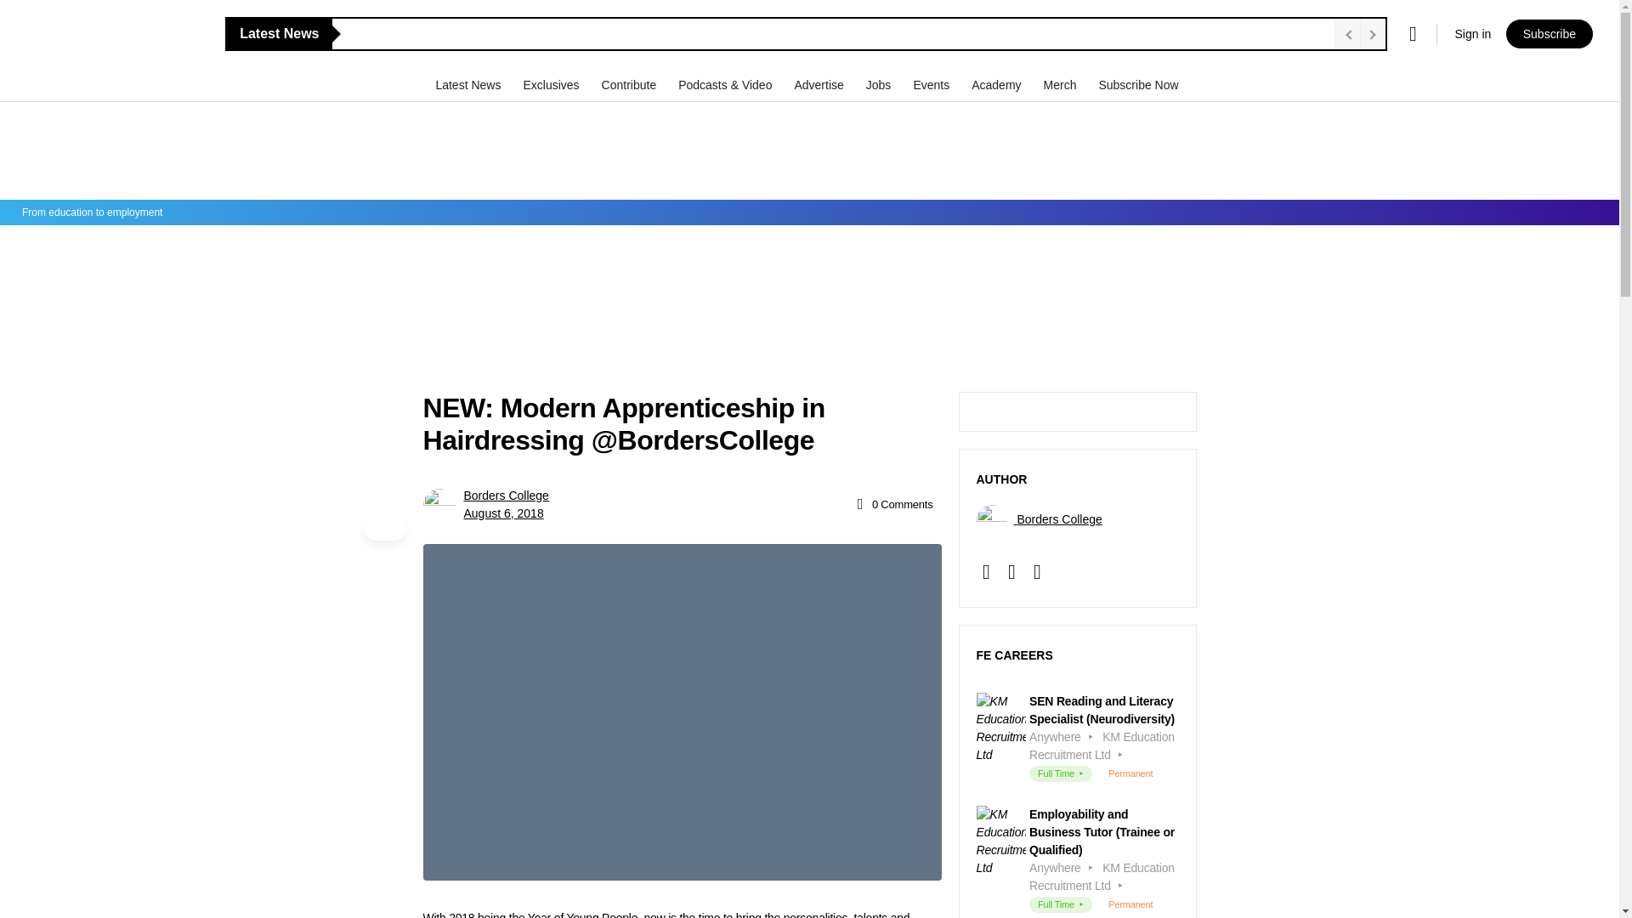 Image resolution: width=1632 pixels, height=918 pixels. Describe the element at coordinates (1472, 34) in the screenshot. I see `Sign in` at that location.